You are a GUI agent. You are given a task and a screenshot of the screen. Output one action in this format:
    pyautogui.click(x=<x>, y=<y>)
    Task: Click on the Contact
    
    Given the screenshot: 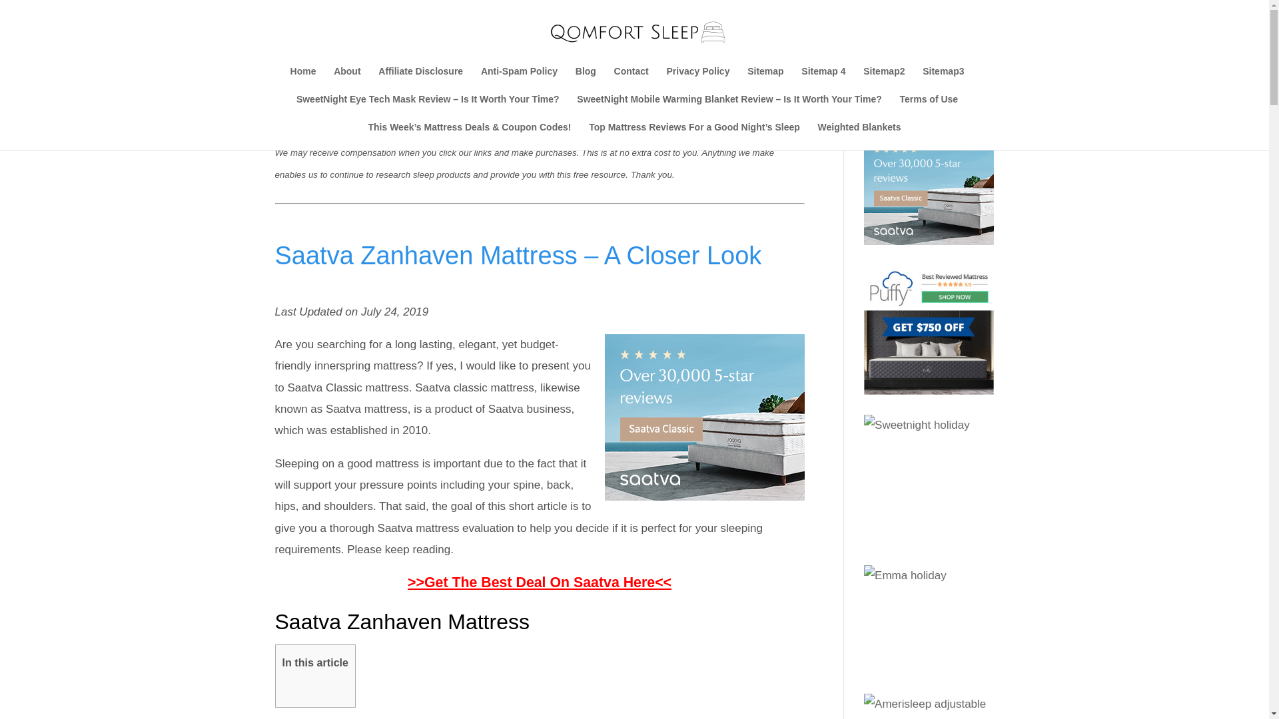 What is the action you would take?
    pyautogui.click(x=631, y=80)
    